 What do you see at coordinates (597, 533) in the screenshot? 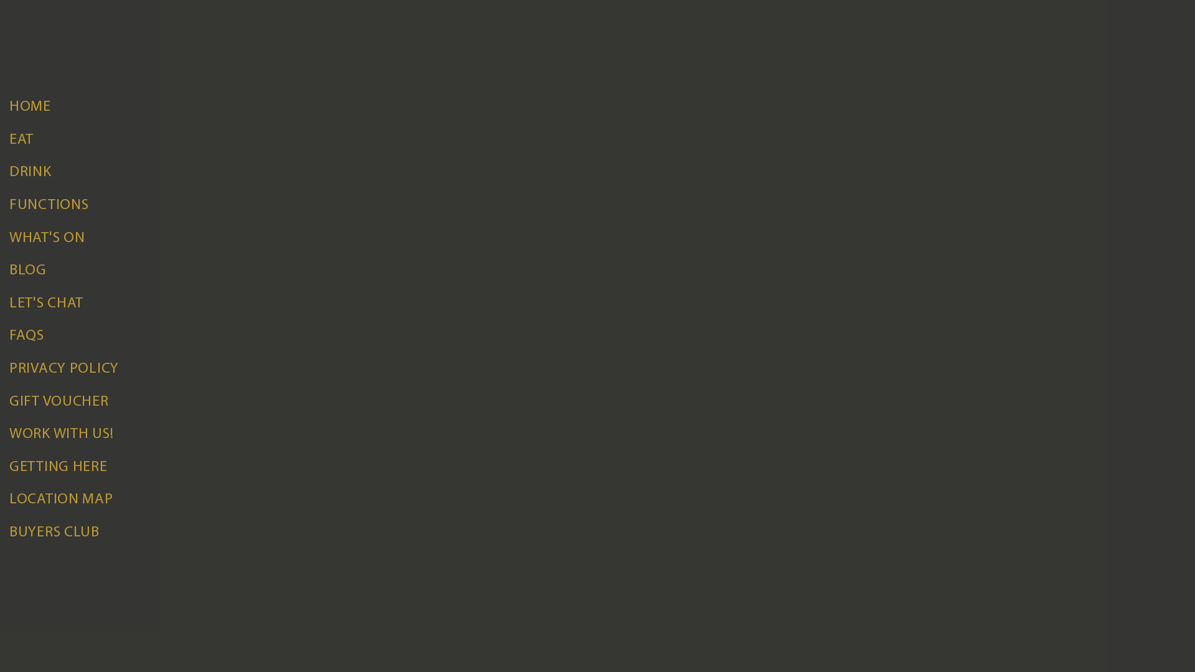
I see `BUYERS CLUB` at bounding box center [597, 533].